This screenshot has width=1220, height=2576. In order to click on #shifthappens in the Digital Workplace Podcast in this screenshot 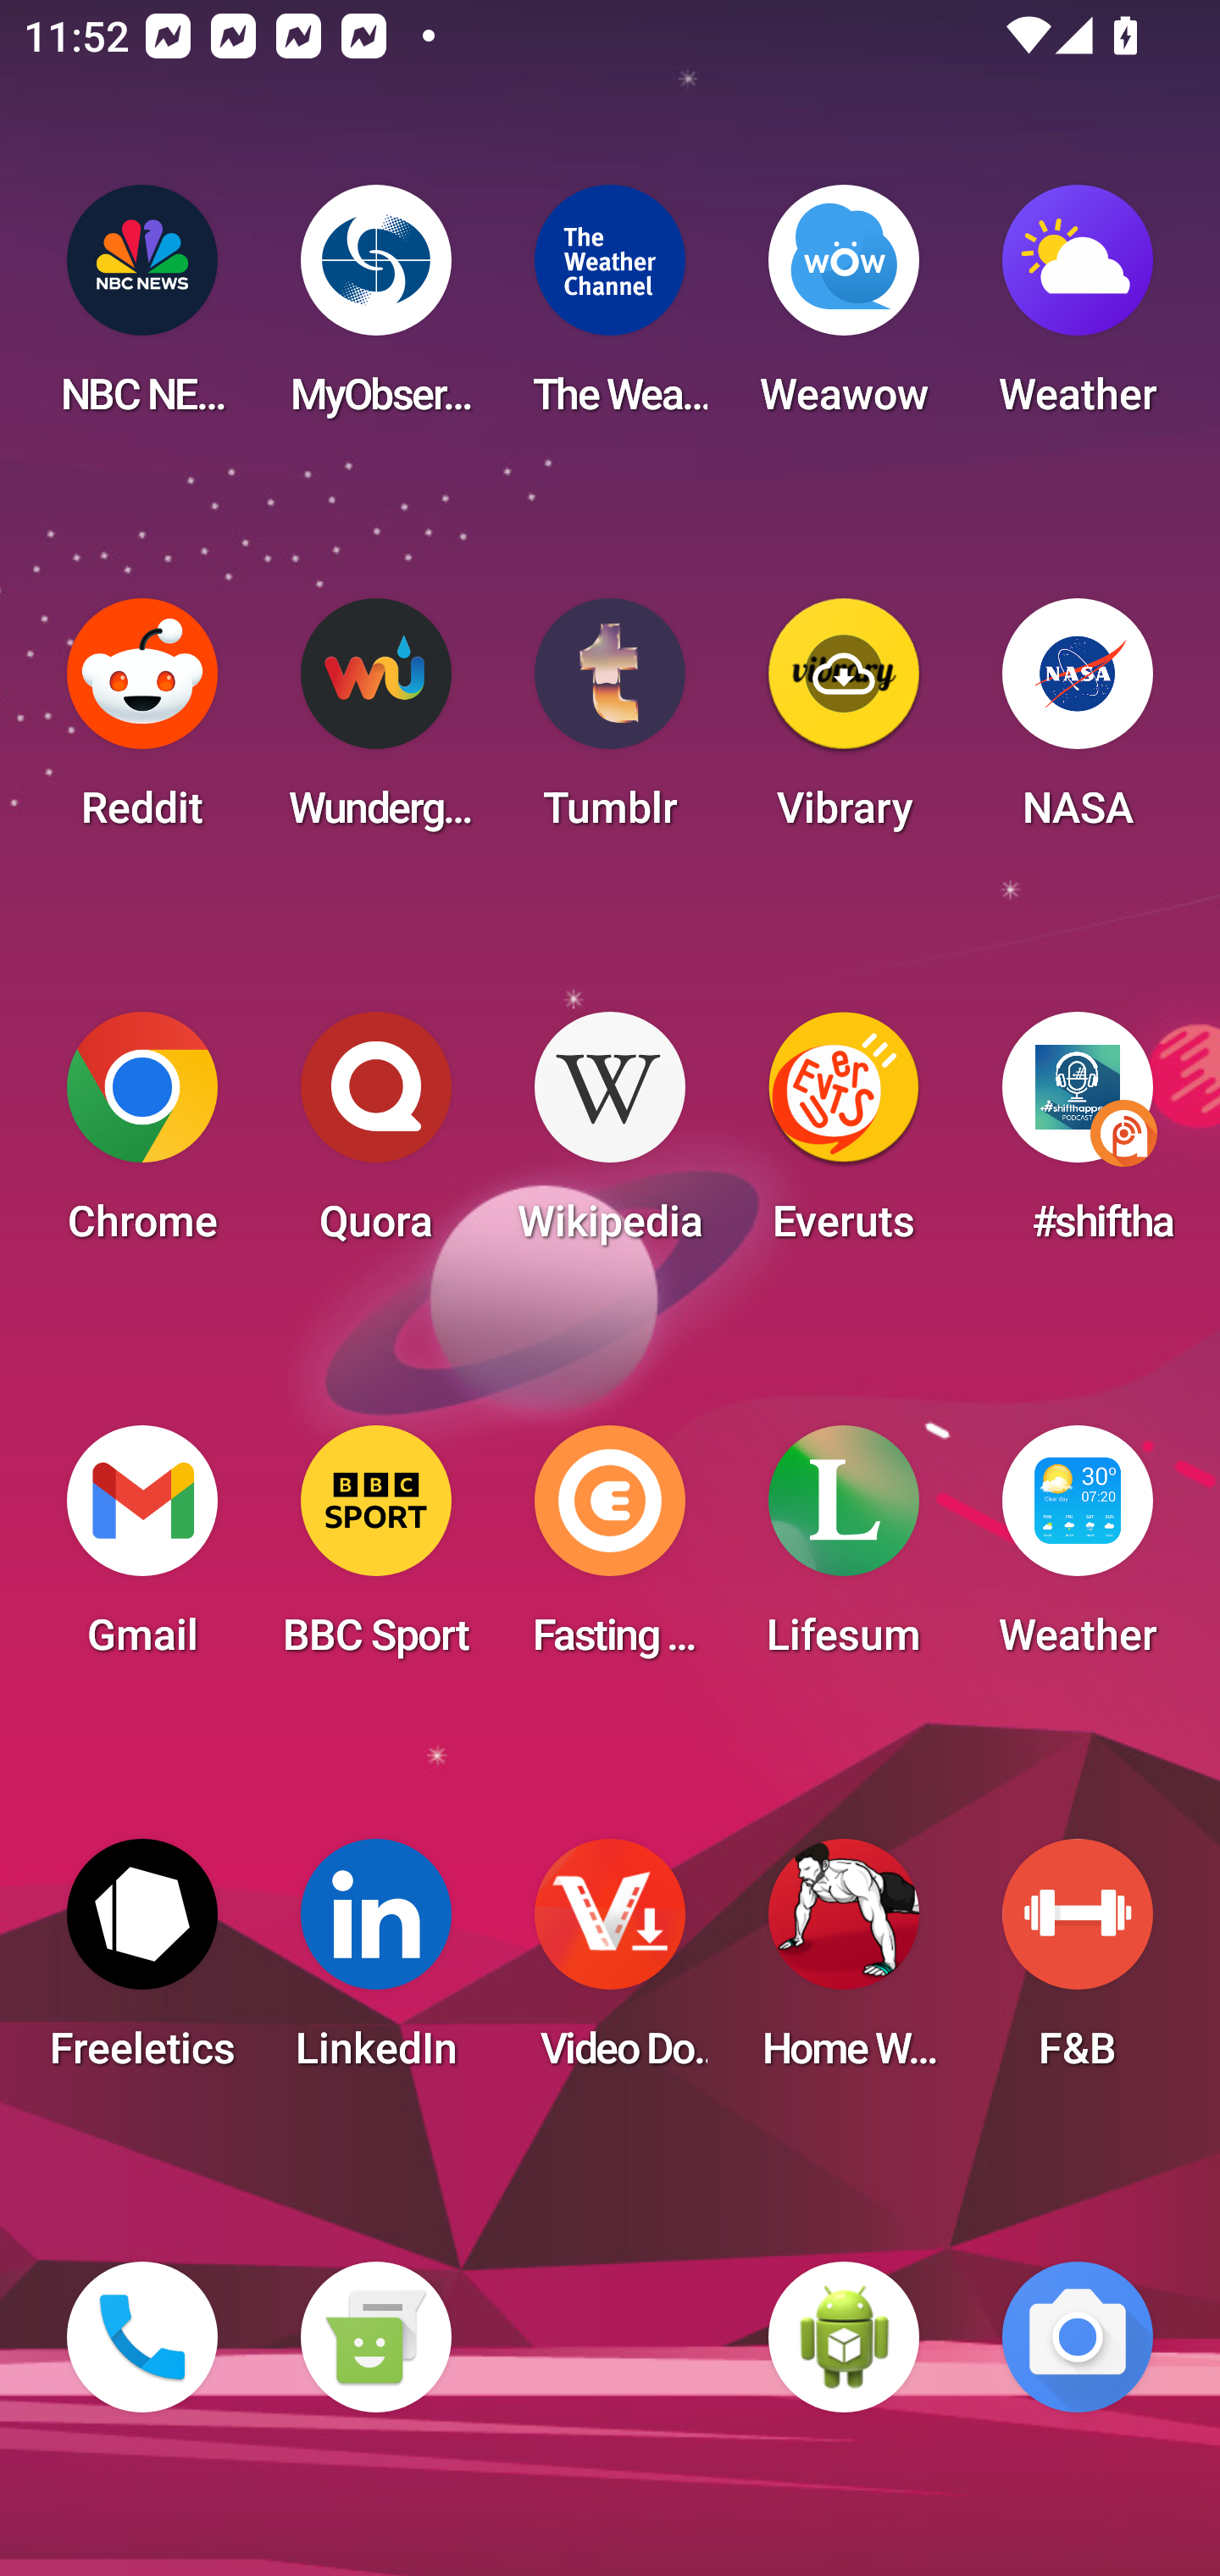, I will do `click(1078, 1137)`.